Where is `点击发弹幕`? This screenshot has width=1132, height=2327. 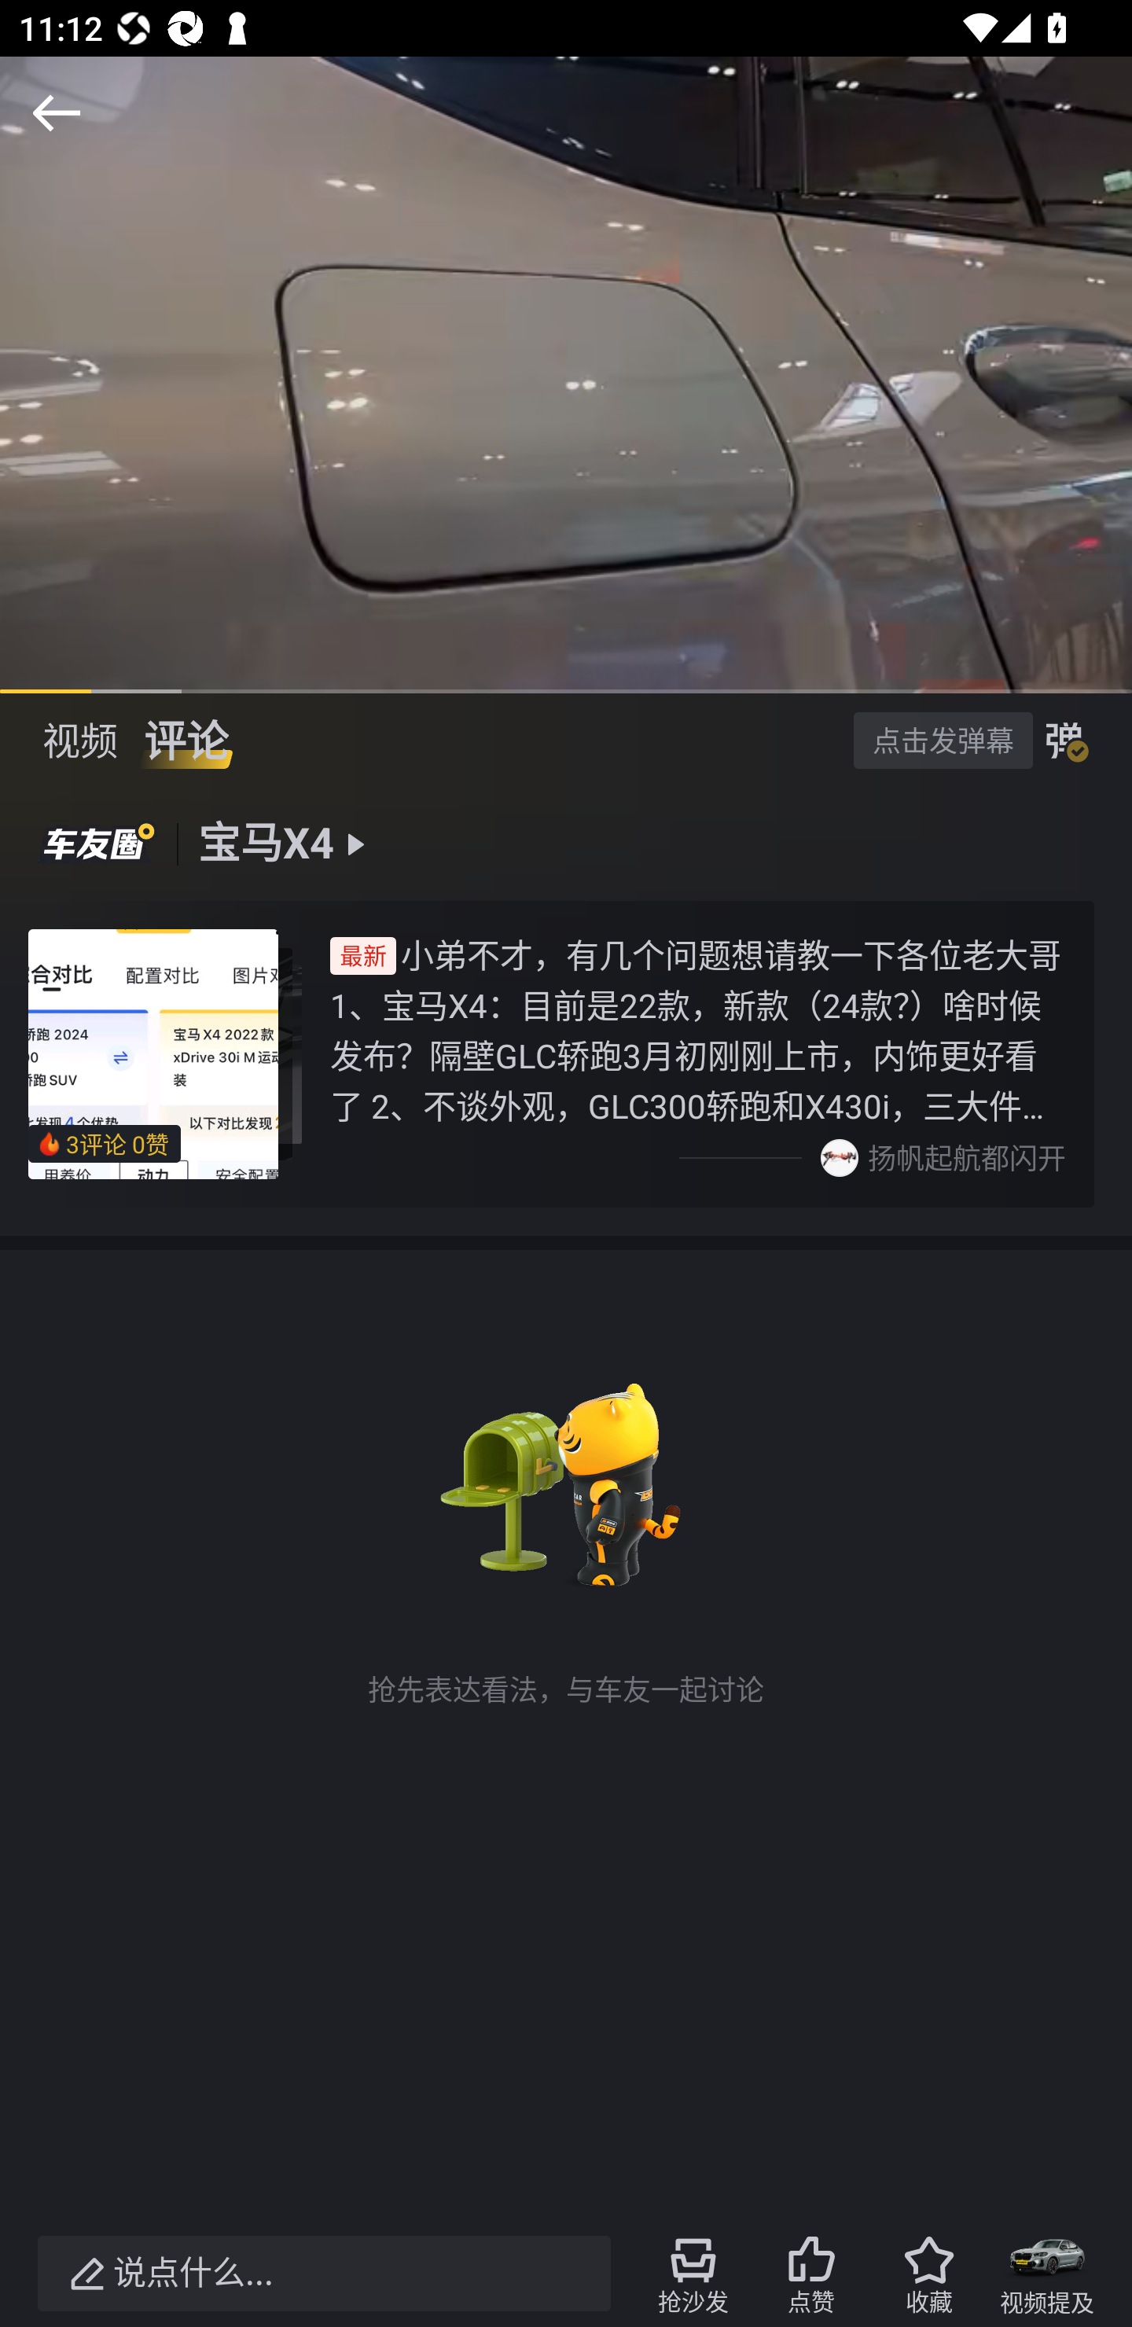 点击发弹幕 is located at coordinates (943, 739).